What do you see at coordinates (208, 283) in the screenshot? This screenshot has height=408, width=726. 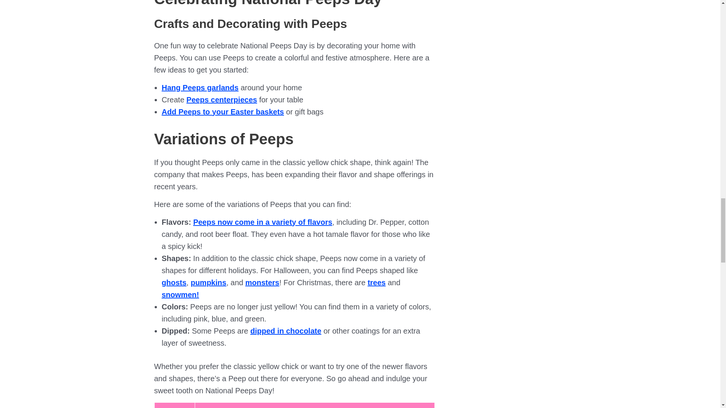 I see `pumpkins` at bounding box center [208, 283].